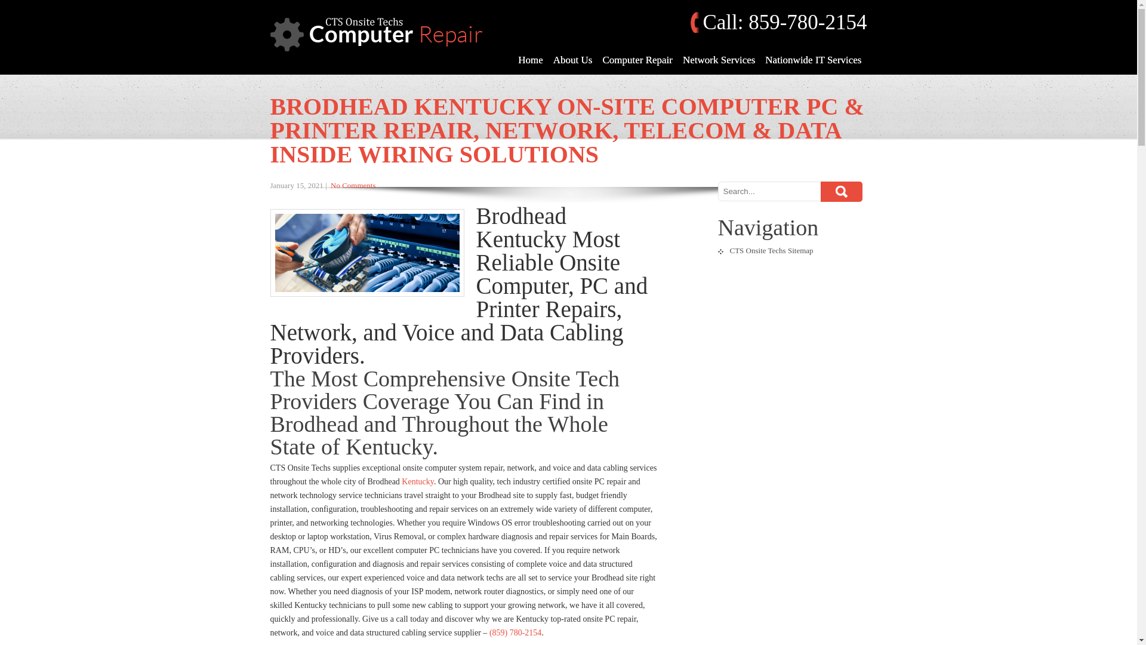  Describe the element at coordinates (637, 60) in the screenshot. I see `Computer Repair` at that location.